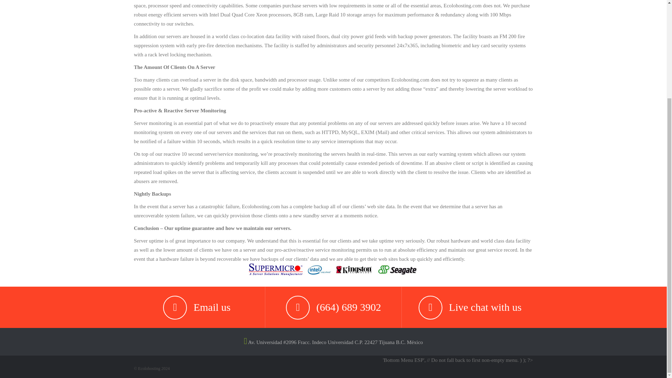 This screenshot has width=672, height=378. I want to click on Email us, so click(212, 307).